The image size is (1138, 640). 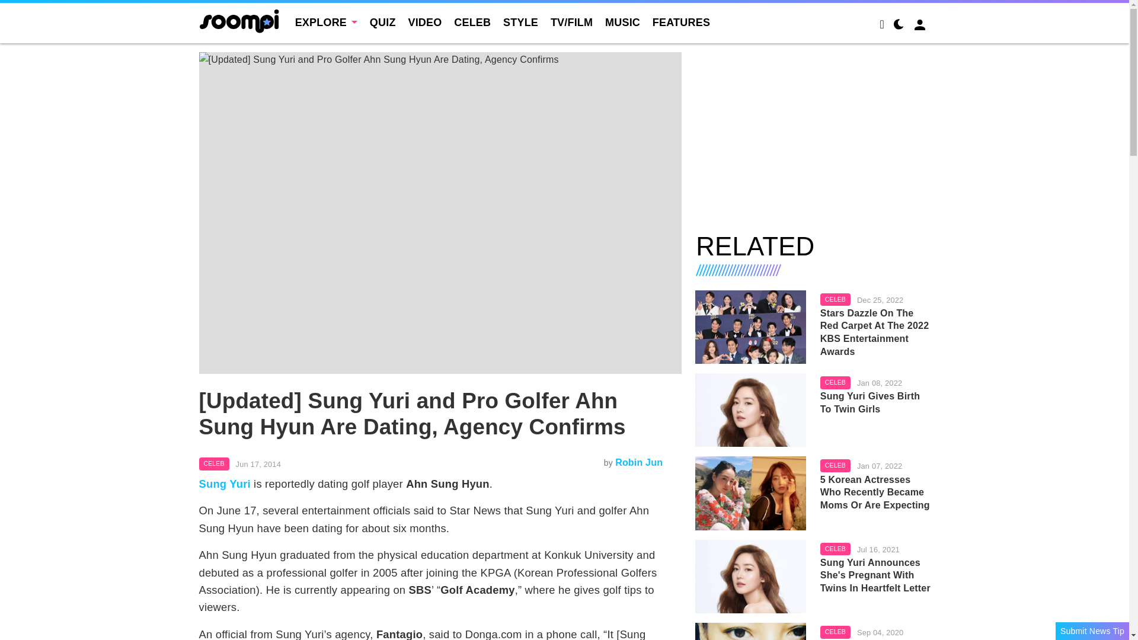 What do you see at coordinates (750, 409) in the screenshot?
I see `Sung Yuri Gives Birth To Twin Girls` at bounding box center [750, 409].